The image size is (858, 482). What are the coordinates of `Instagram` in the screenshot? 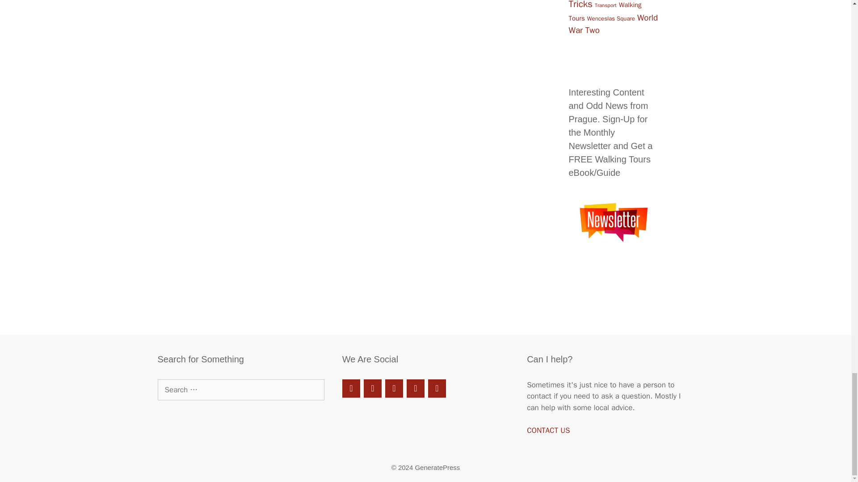 It's located at (437, 388).